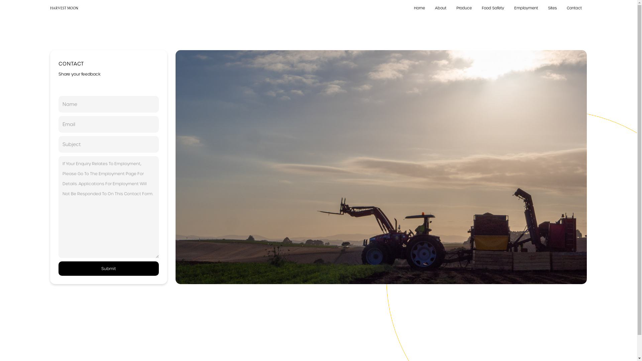 This screenshot has height=361, width=642. What do you see at coordinates (493, 8) in the screenshot?
I see `Food Safety` at bounding box center [493, 8].